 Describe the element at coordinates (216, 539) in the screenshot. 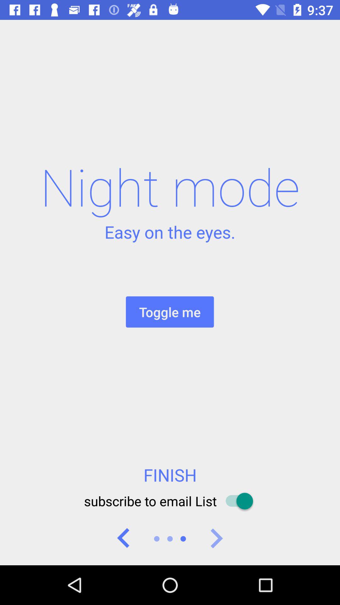

I see `tap icon below the subscribe to email icon` at that location.